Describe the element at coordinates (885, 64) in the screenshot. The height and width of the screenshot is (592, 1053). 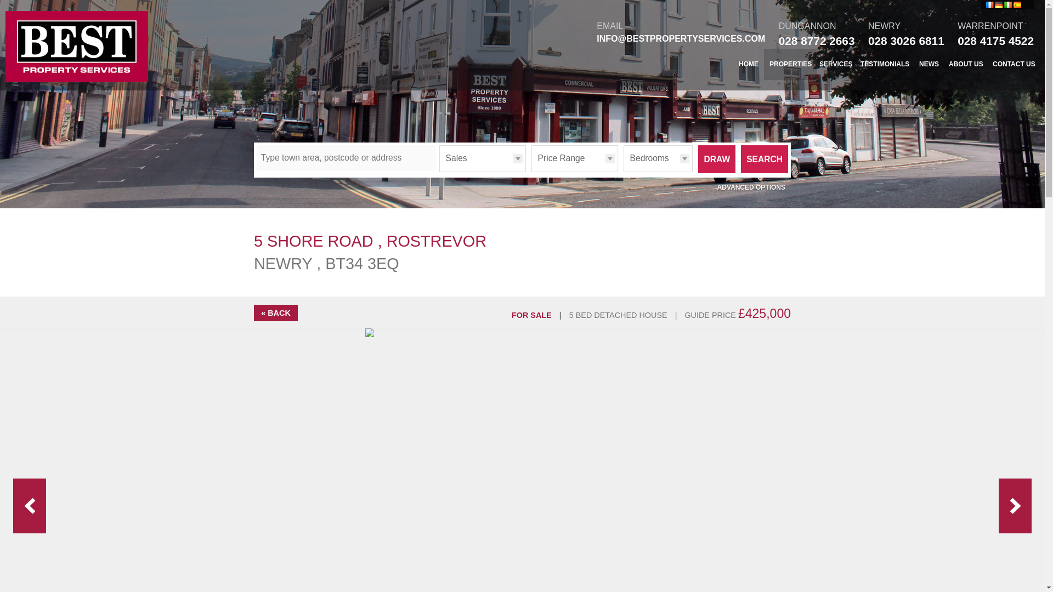
I see `TESTIMONIALS` at that location.